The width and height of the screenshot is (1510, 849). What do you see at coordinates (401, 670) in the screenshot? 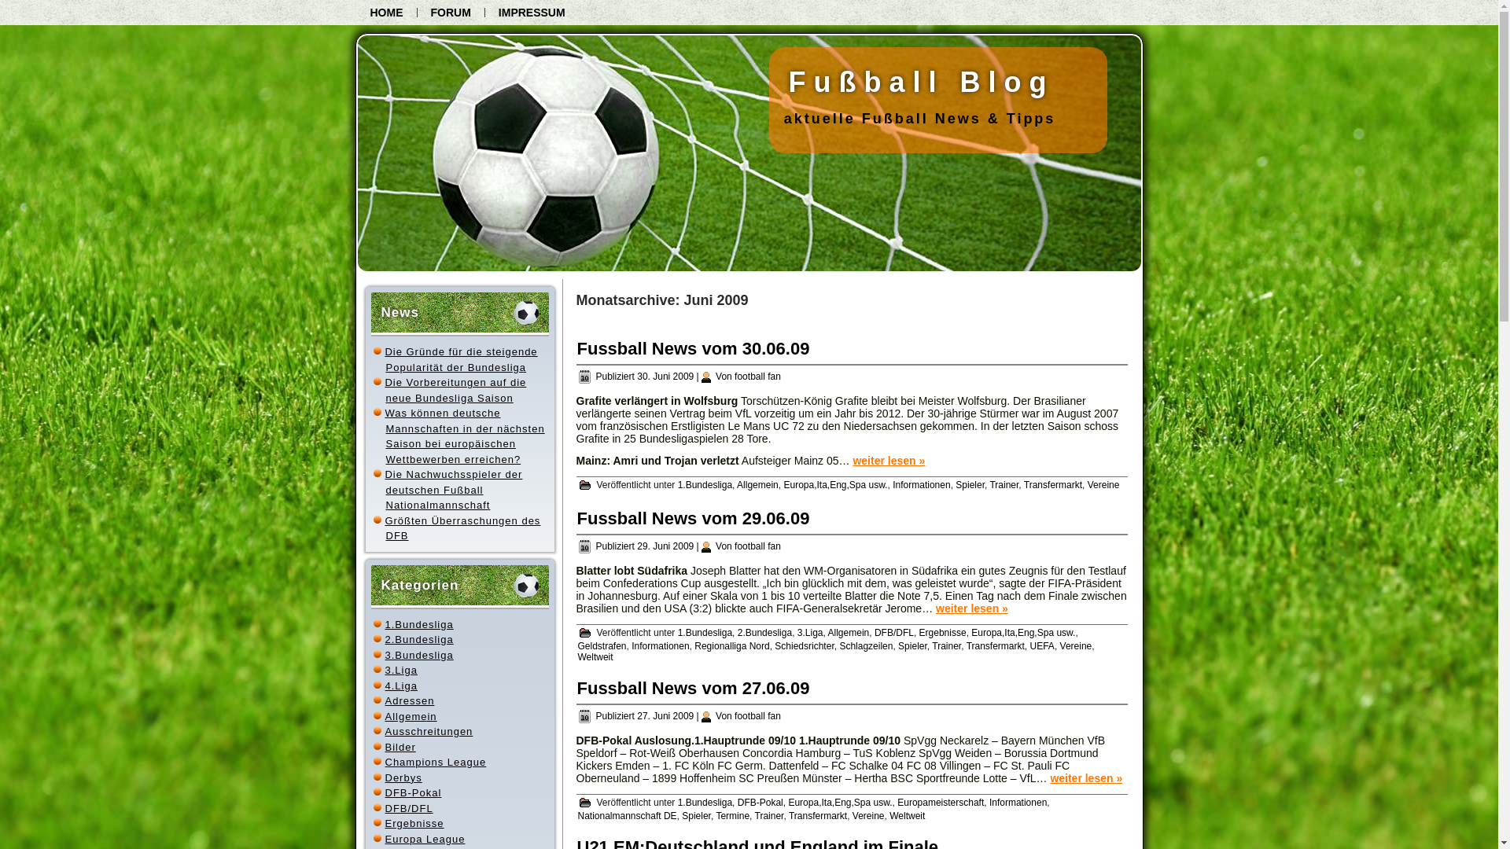
I see `3.Liga` at bounding box center [401, 670].